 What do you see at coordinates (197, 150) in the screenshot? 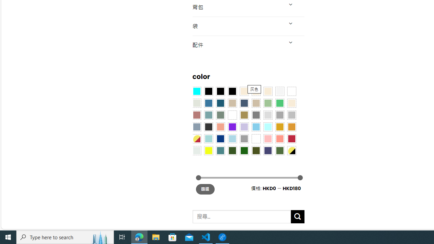
I see `Dull Nickle` at bounding box center [197, 150].